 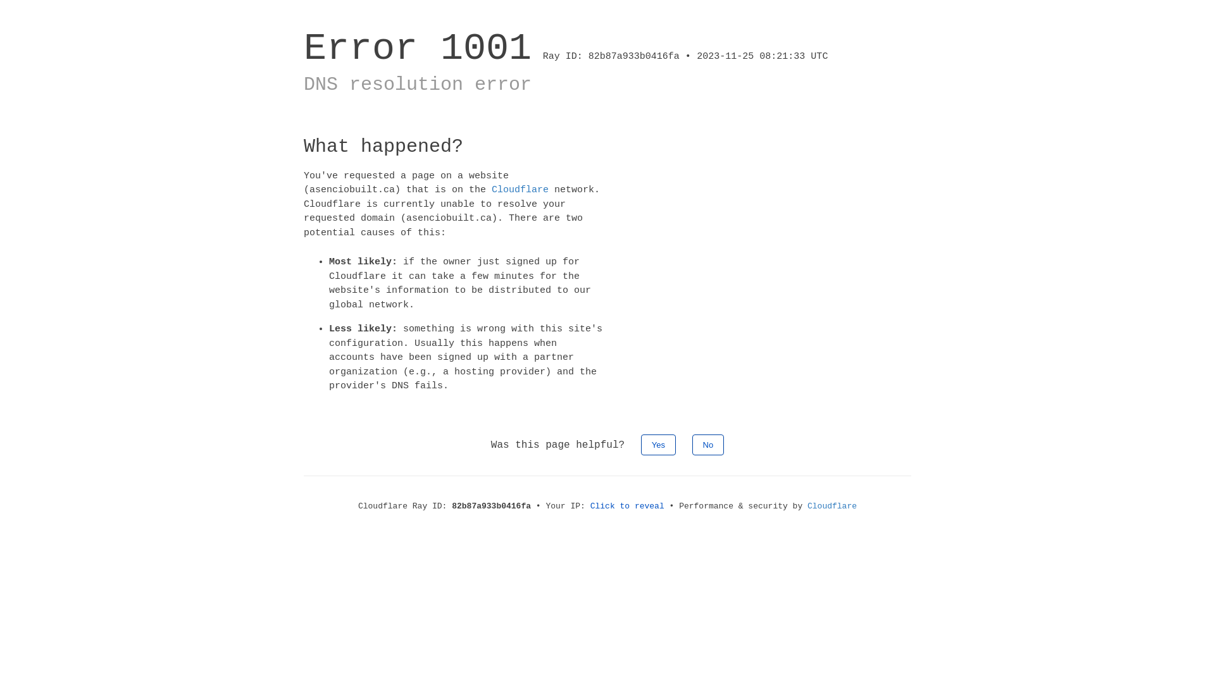 I want to click on Yes, so click(x=658, y=444).